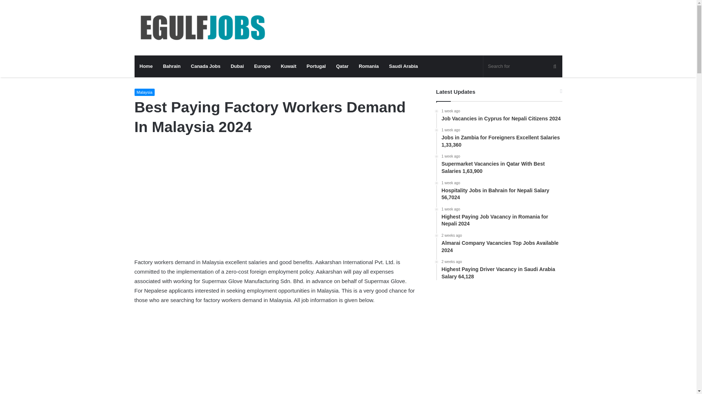  What do you see at coordinates (289, 66) in the screenshot?
I see `Kuwait` at bounding box center [289, 66].